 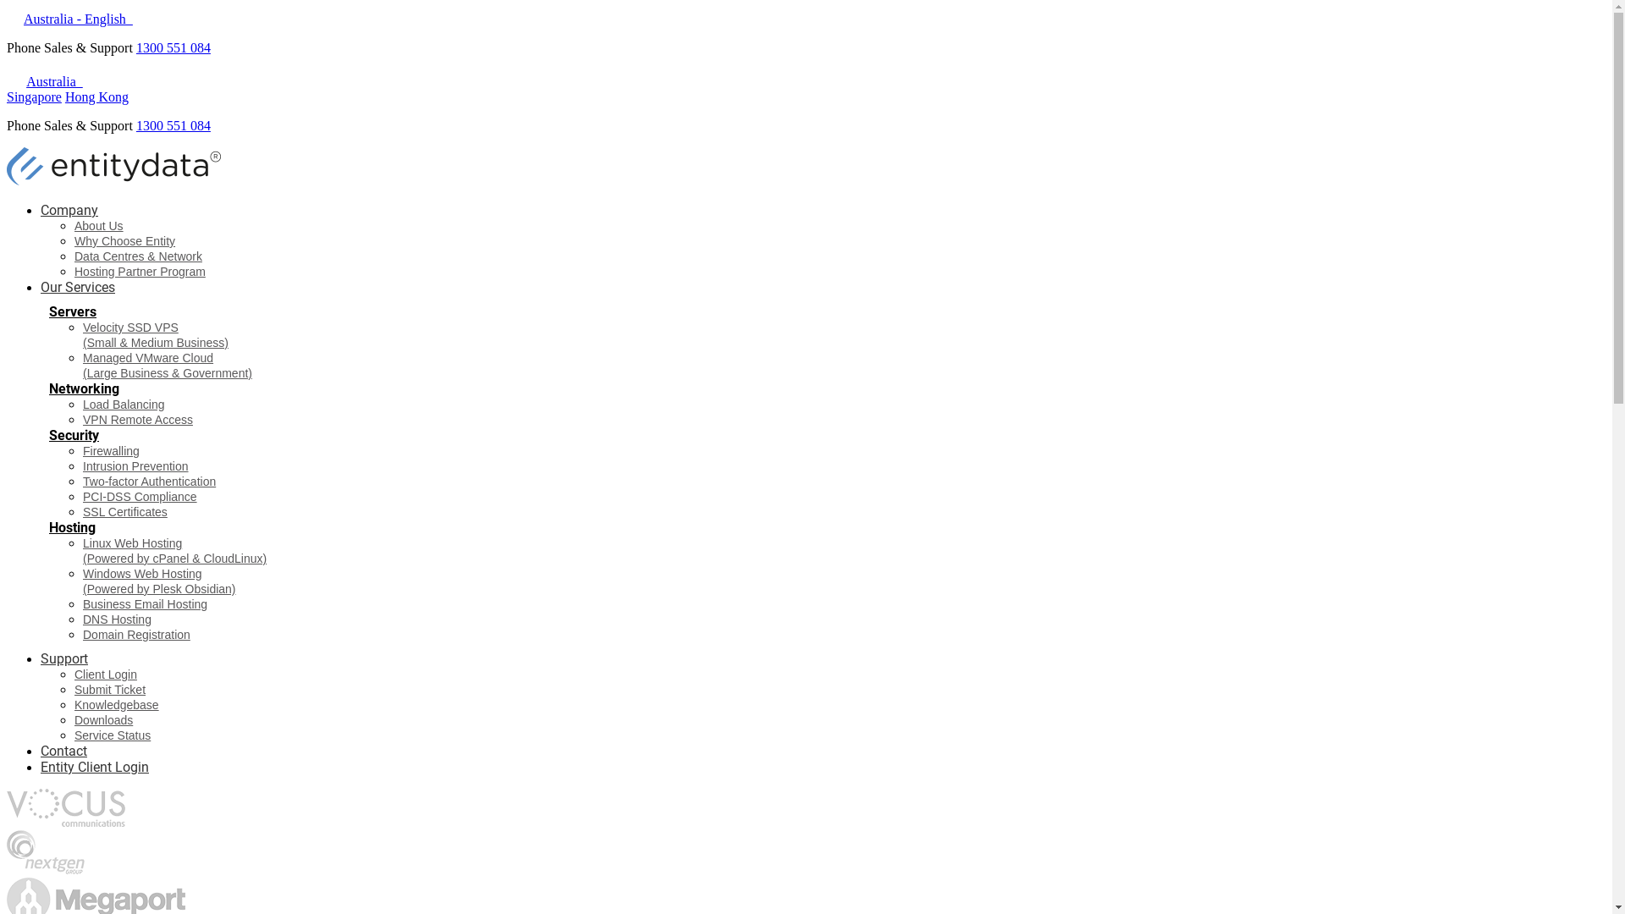 I want to click on Hong Kong, so click(x=96, y=96).